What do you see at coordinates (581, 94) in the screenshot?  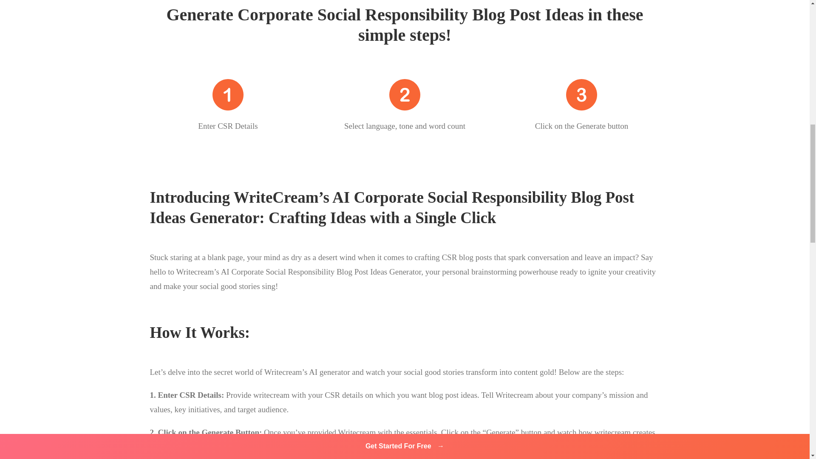 I see `three-svgrepo-com` at bounding box center [581, 94].